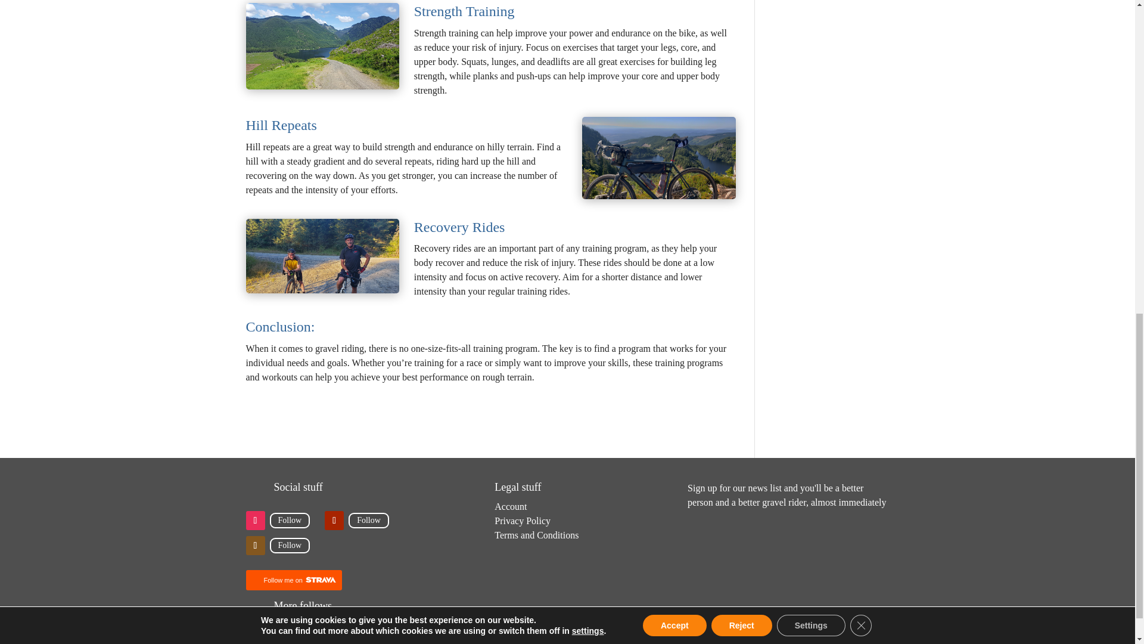 Image resolution: width=1144 pixels, height=644 pixels. What do you see at coordinates (659, 157) in the screenshot?
I see `vaast-the-gravel-riders-gravel-machine-7` at bounding box center [659, 157].